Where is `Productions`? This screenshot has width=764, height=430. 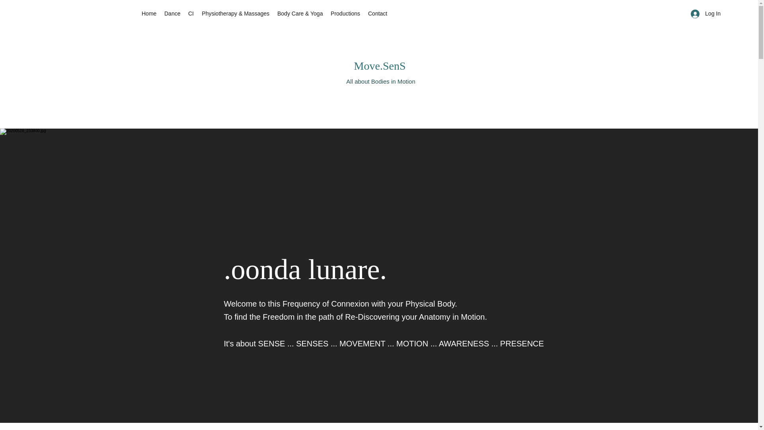 Productions is located at coordinates (345, 14).